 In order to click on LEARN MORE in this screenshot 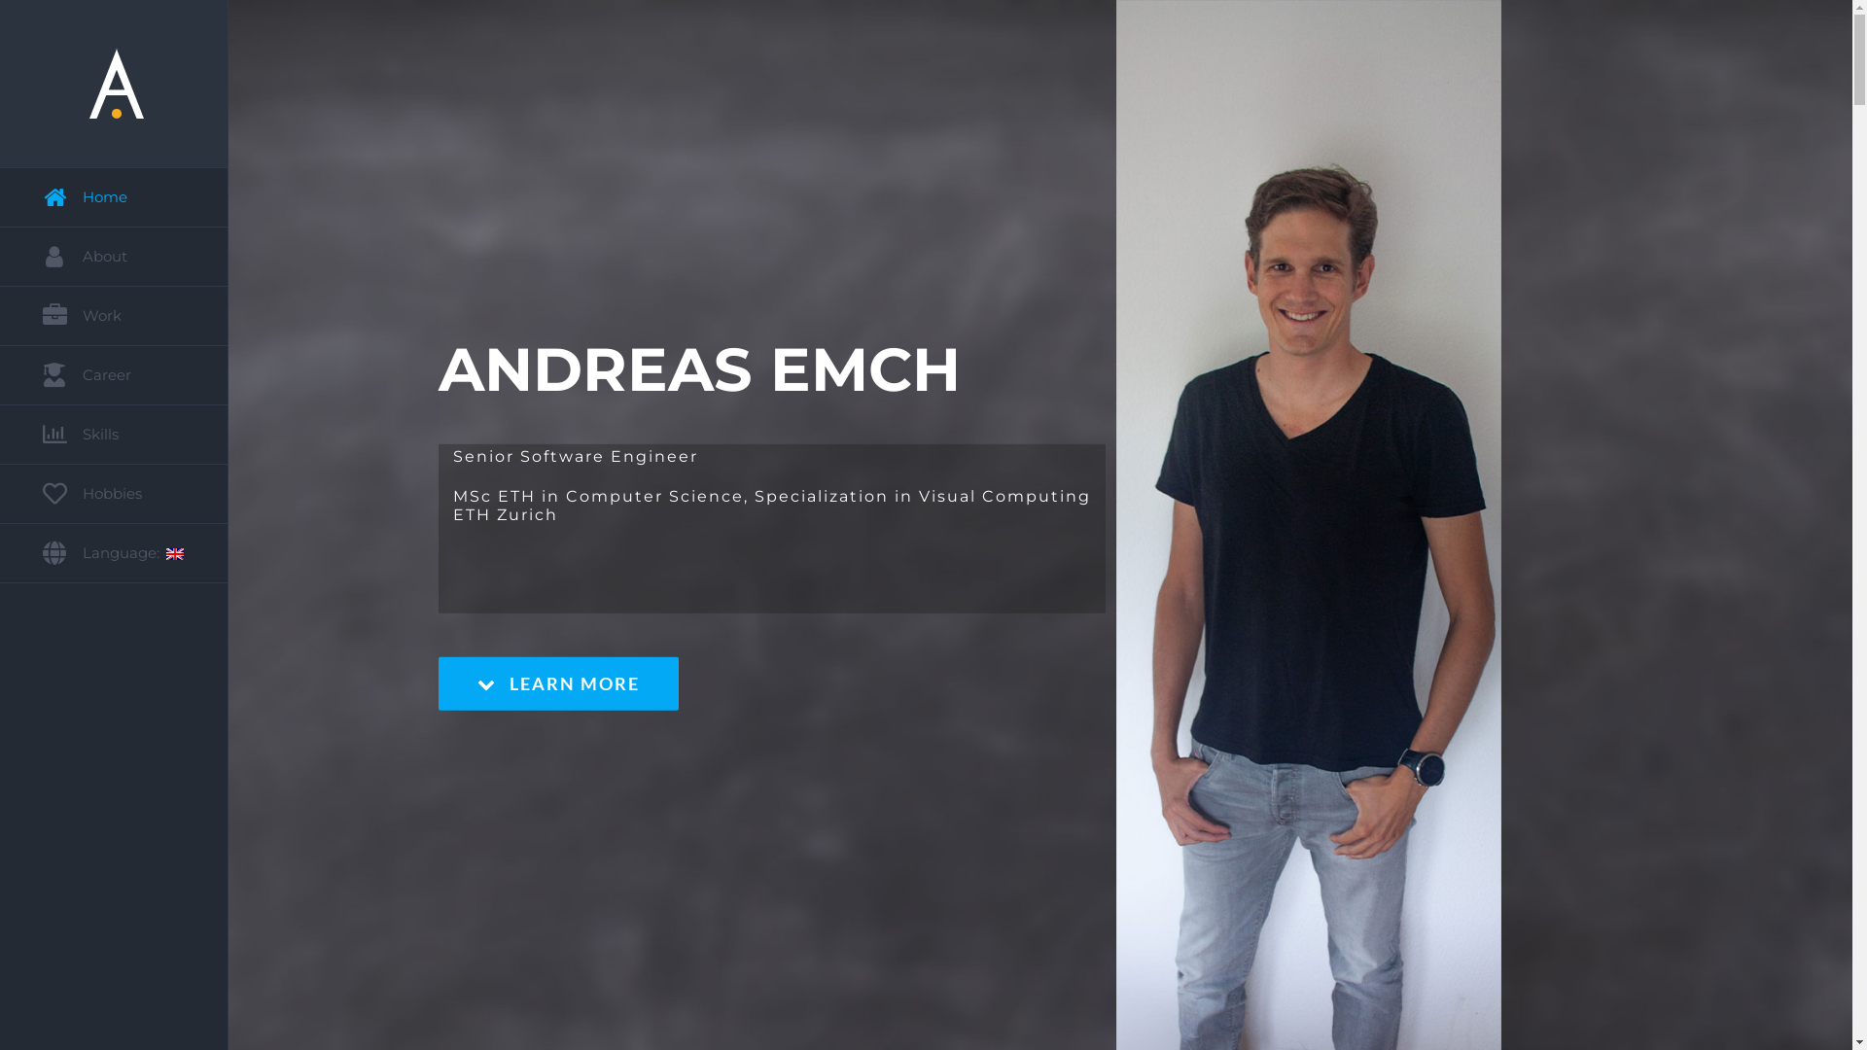, I will do `click(558, 684)`.